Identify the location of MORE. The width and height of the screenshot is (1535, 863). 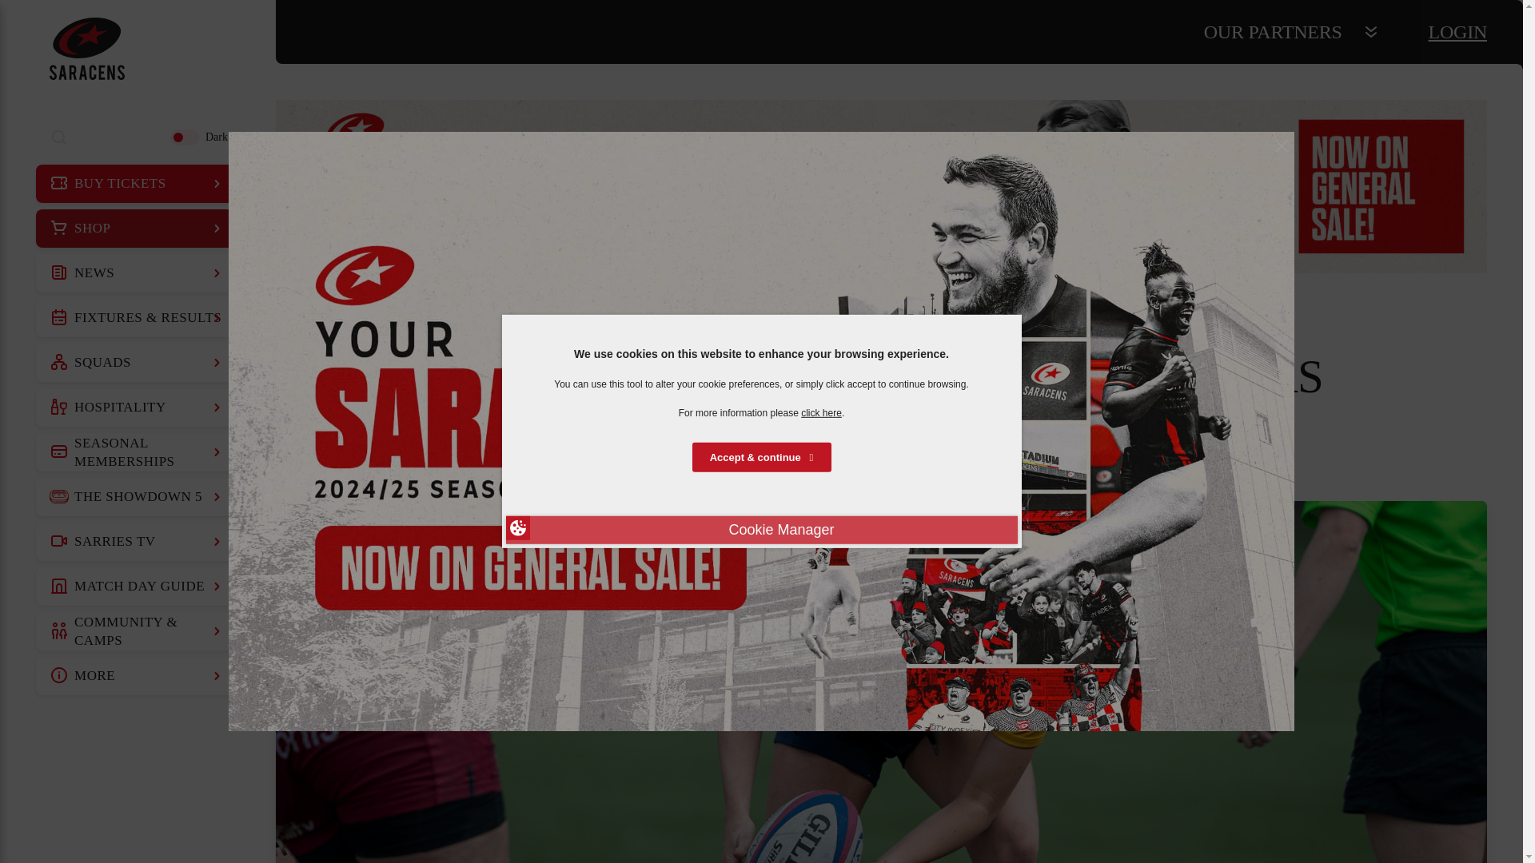
(138, 676).